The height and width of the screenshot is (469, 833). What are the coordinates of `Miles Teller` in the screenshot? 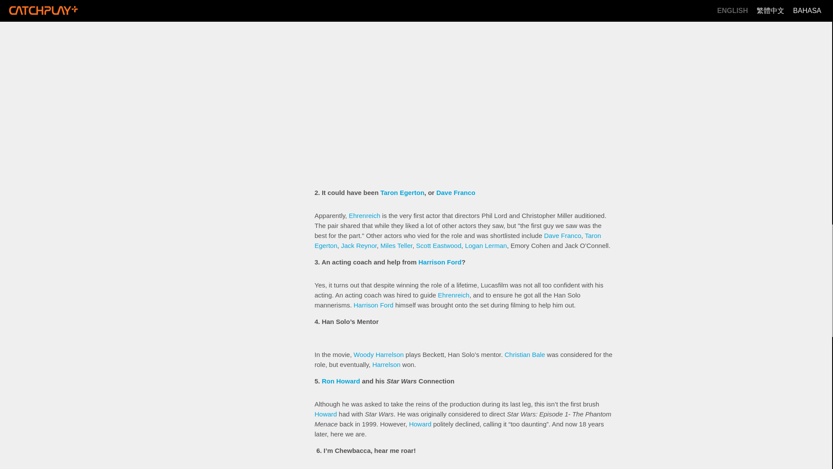 It's located at (397, 245).